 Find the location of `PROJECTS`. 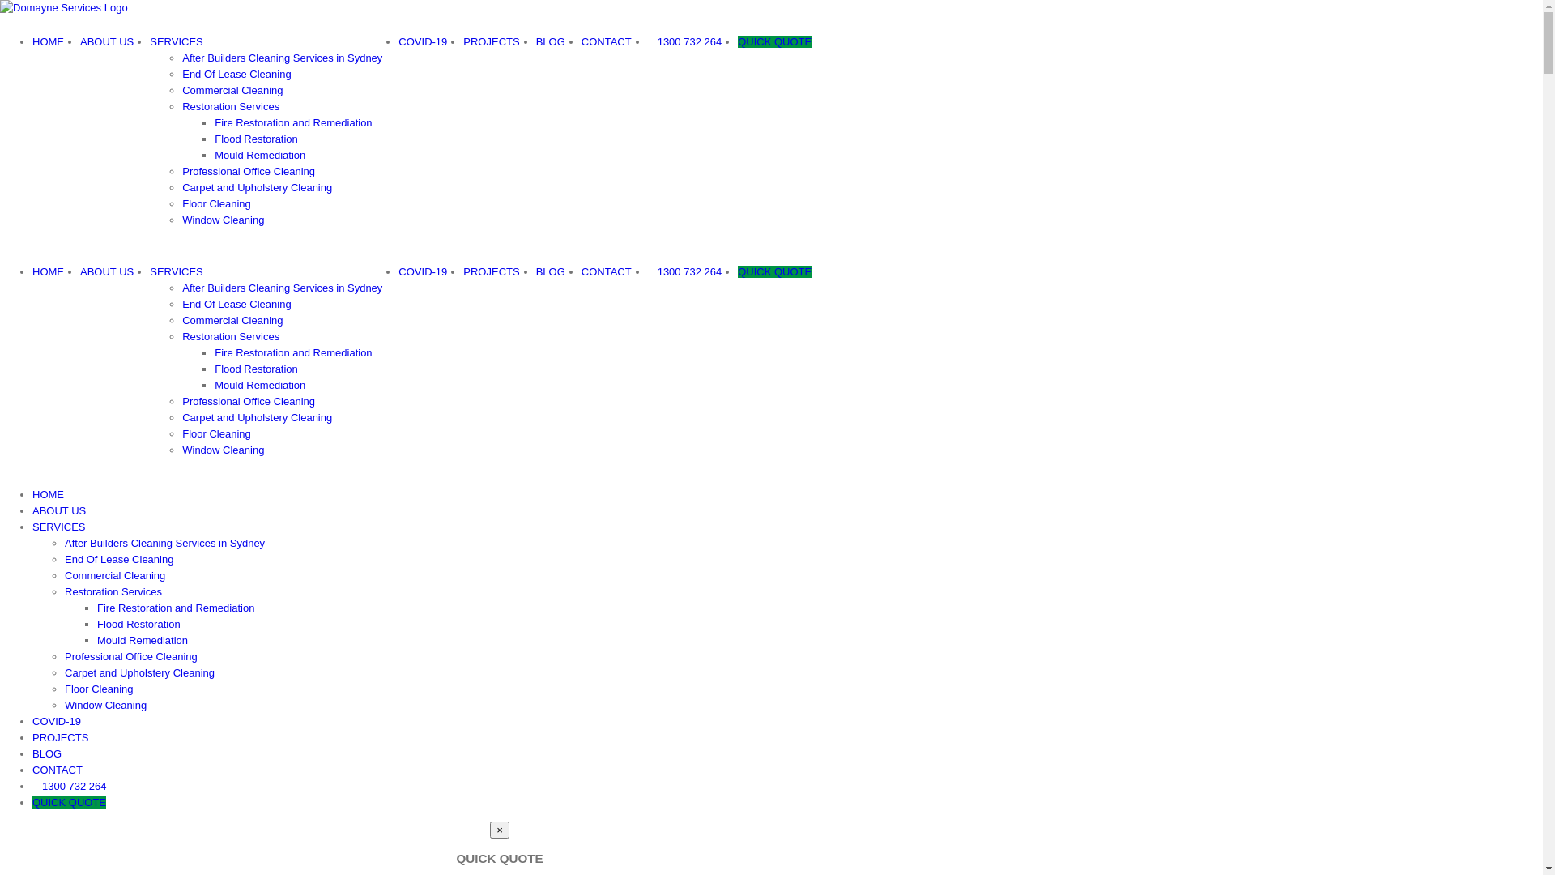

PROJECTS is located at coordinates (491, 42).